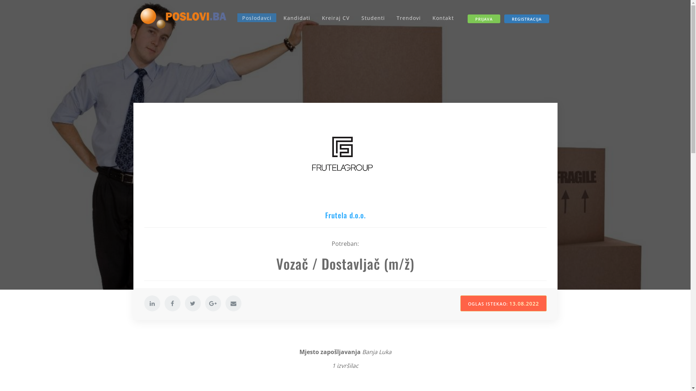 This screenshot has width=696, height=391. I want to click on Frutela Group, so click(345, 159).